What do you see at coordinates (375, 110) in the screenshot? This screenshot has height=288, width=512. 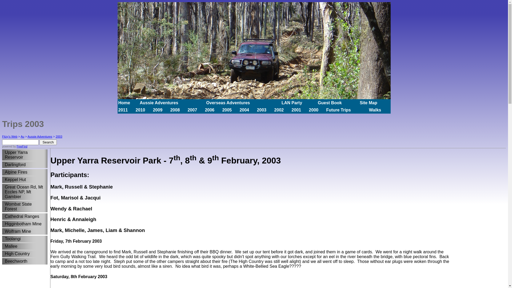 I see `Walks` at bounding box center [375, 110].